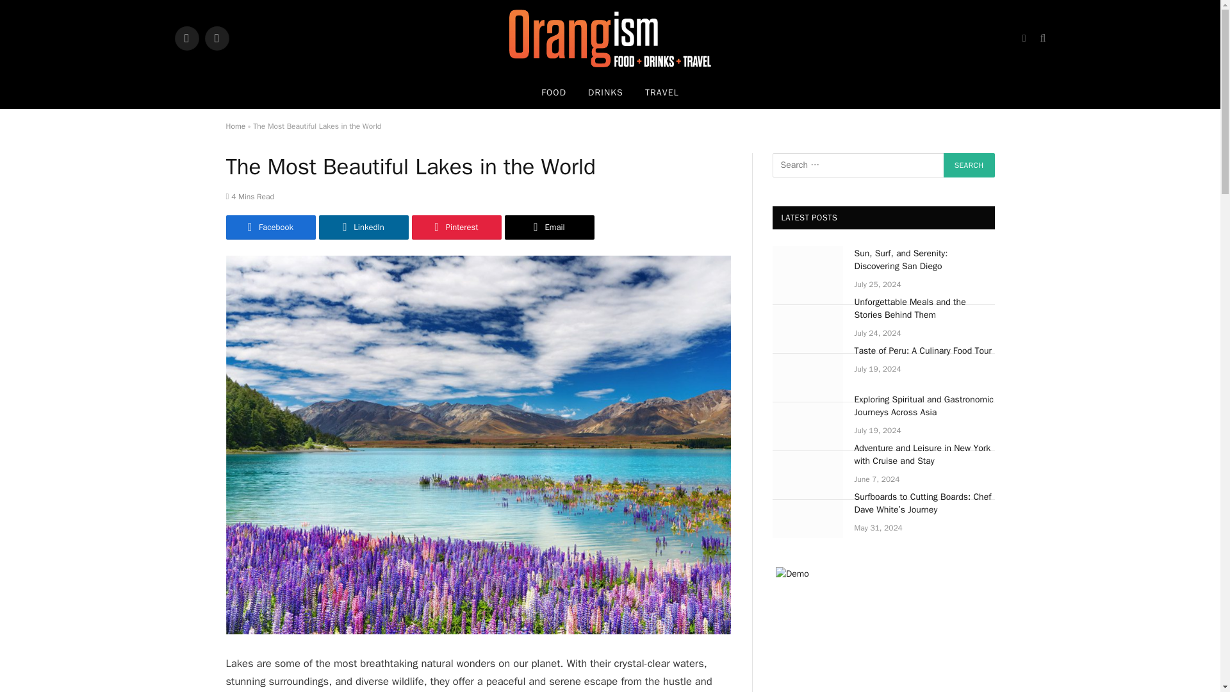 The height and width of the screenshot is (692, 1230). I want to click on Share via Email, so click(549, 227).